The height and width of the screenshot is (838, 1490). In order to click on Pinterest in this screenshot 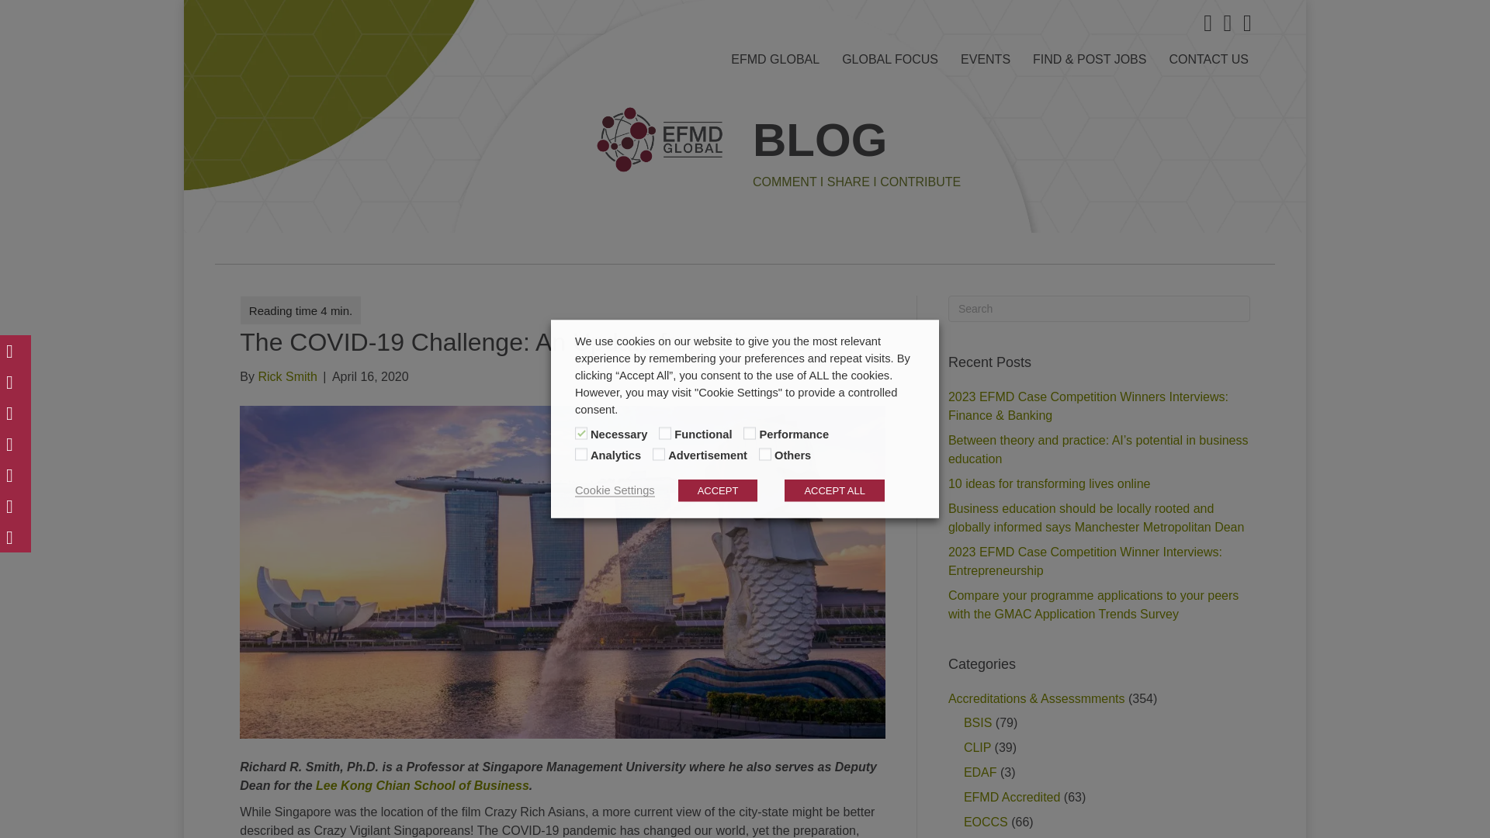, I will do `click(16, 474)`.